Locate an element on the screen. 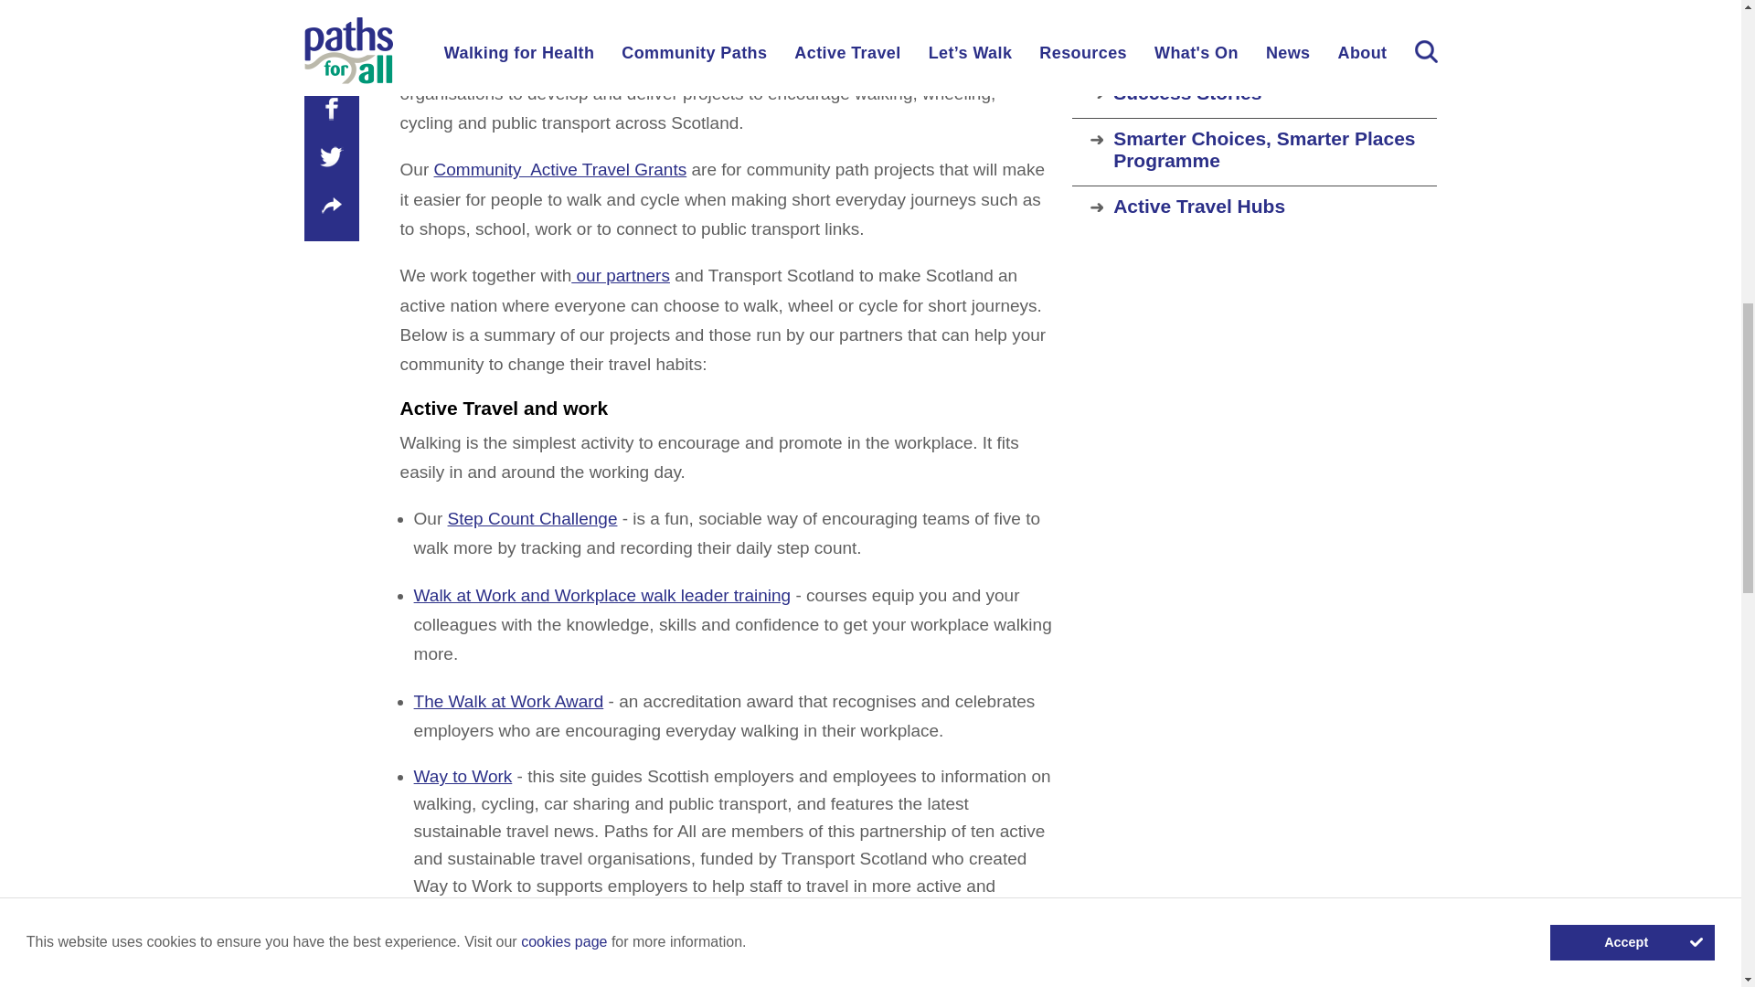 The height and width of the screenshot is (987, 1755). Step Count Challenge is located at coordinates (532, 518).